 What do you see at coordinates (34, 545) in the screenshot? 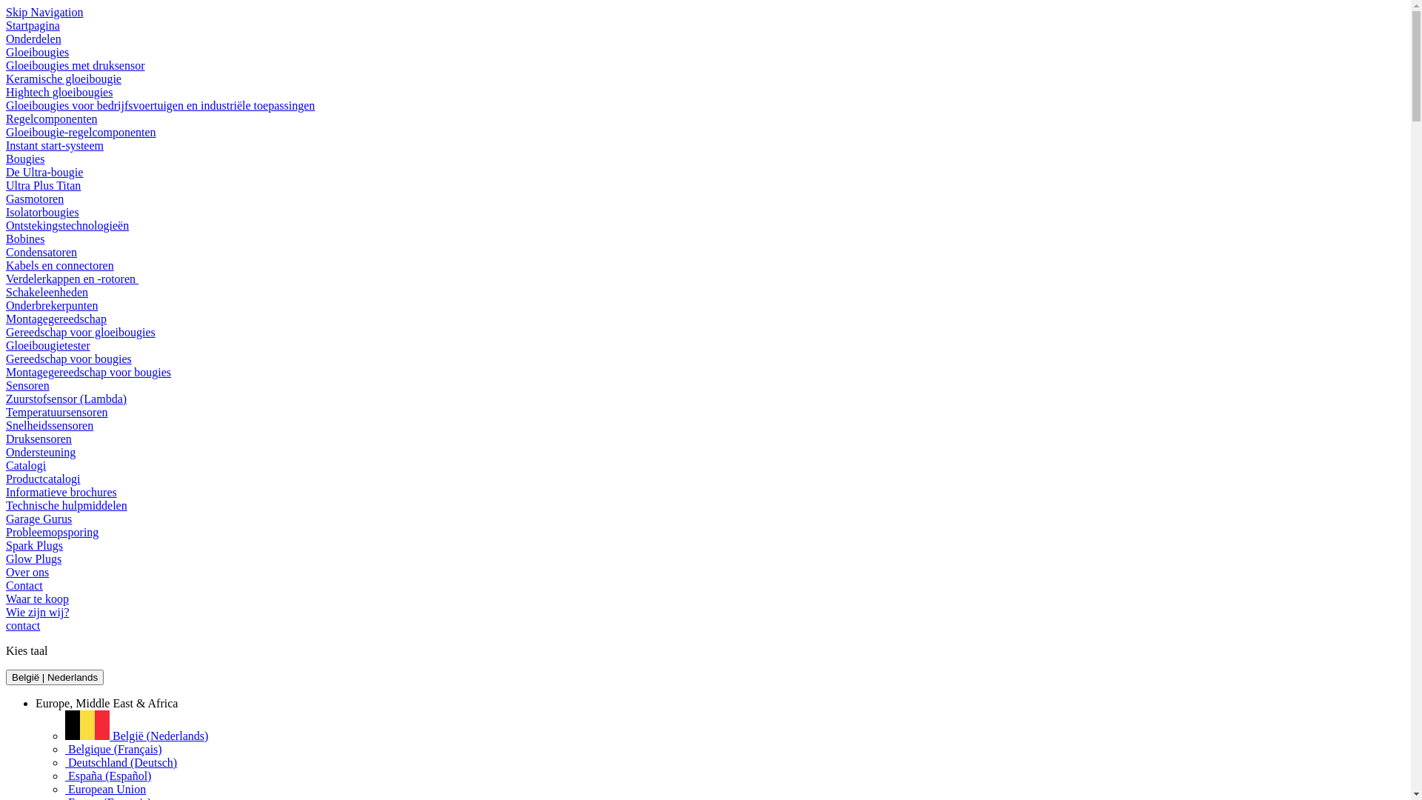
I see `Spark Plugs` at bounding box center [34, 545].